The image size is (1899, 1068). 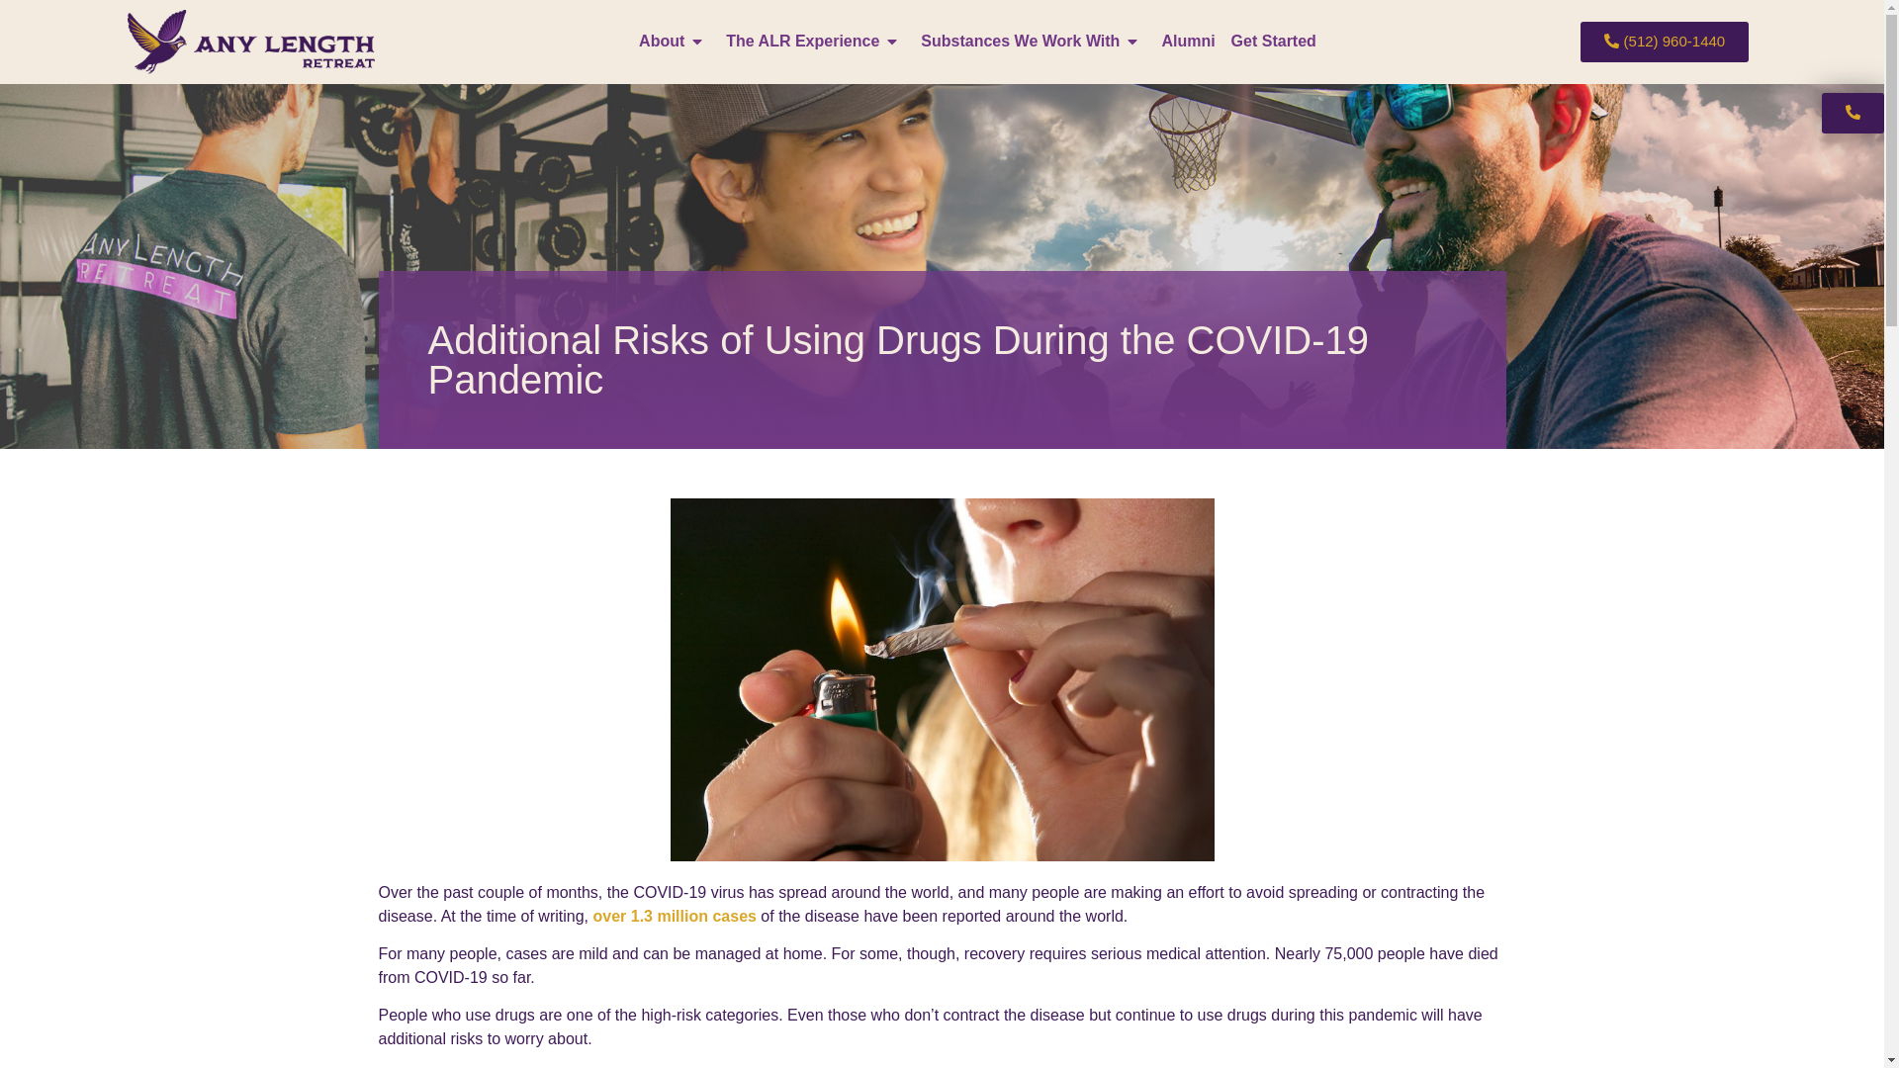 I want to click on About, so click(x=674, y=42).